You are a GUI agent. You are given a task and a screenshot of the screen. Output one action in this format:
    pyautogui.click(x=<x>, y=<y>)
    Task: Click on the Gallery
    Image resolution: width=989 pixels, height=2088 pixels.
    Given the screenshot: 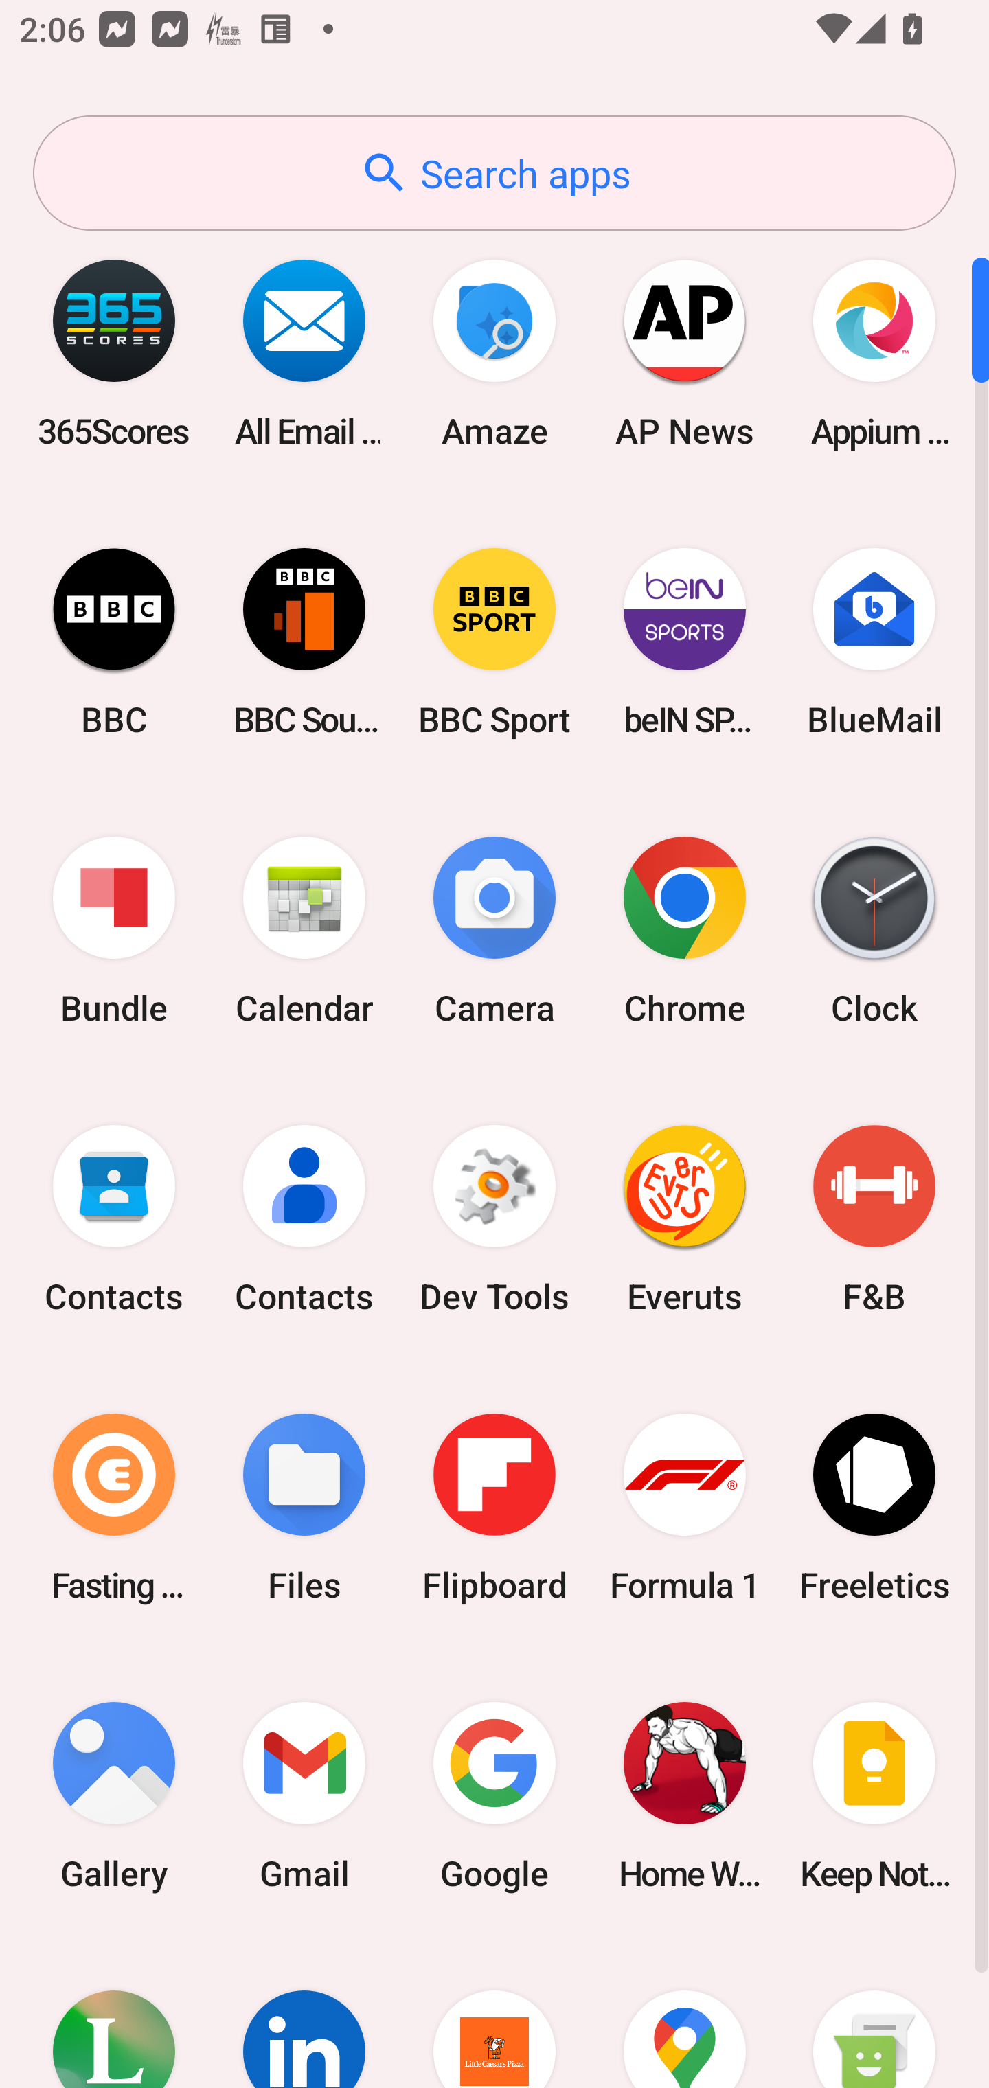 What is the action you would take?
    pyautogui.click(x=114, y=1795)
    